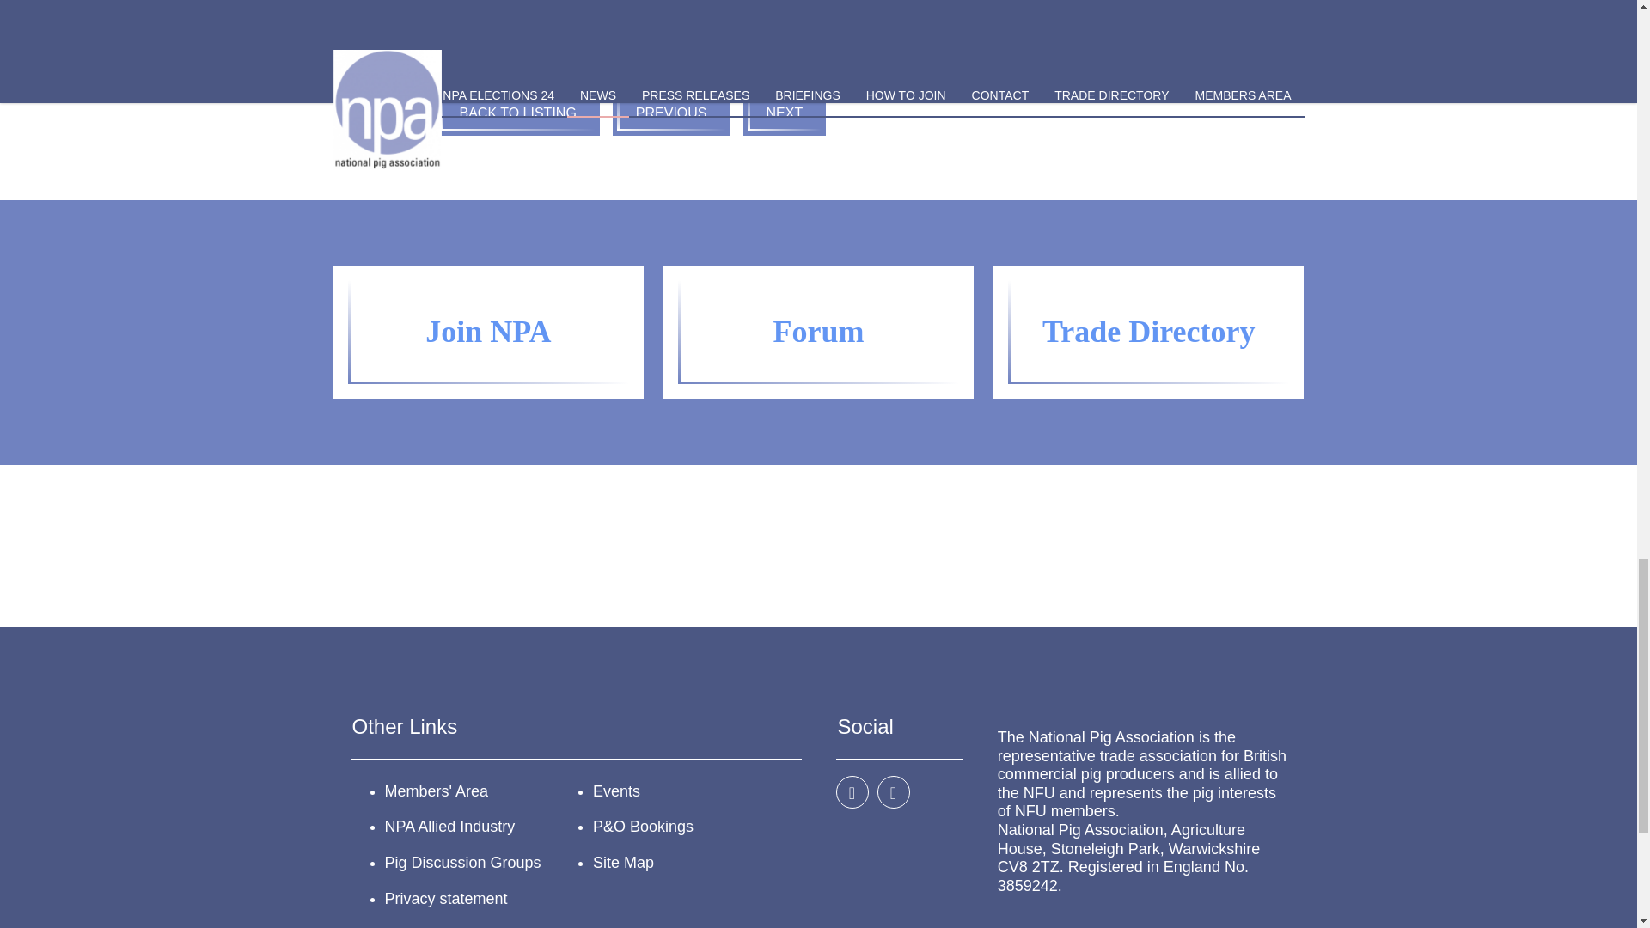  I want to click on Members' Area, so click(437, 791).